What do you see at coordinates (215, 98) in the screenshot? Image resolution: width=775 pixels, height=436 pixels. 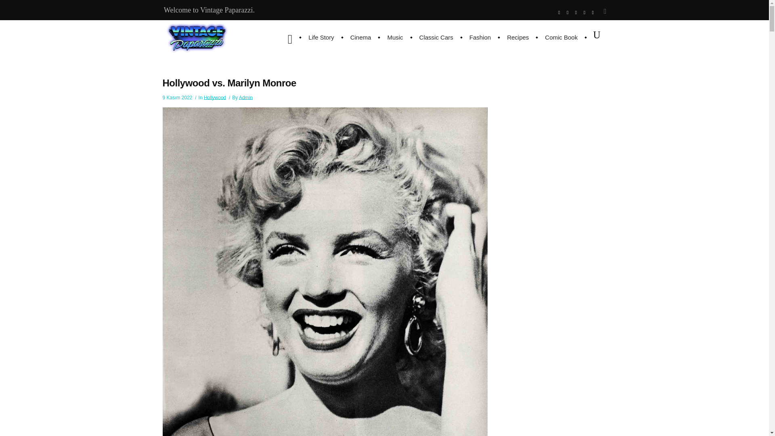 I see `Hollywood` at bounding box center [215, 98].